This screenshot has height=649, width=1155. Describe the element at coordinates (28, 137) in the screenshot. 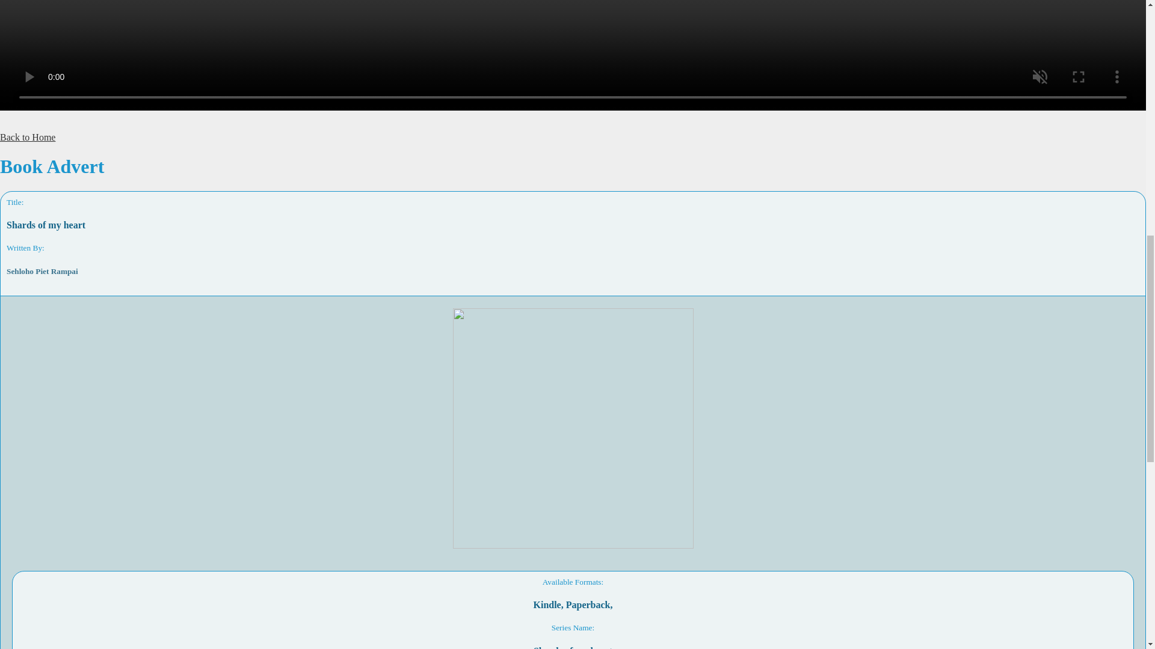

I see `Back to Home` at that location.